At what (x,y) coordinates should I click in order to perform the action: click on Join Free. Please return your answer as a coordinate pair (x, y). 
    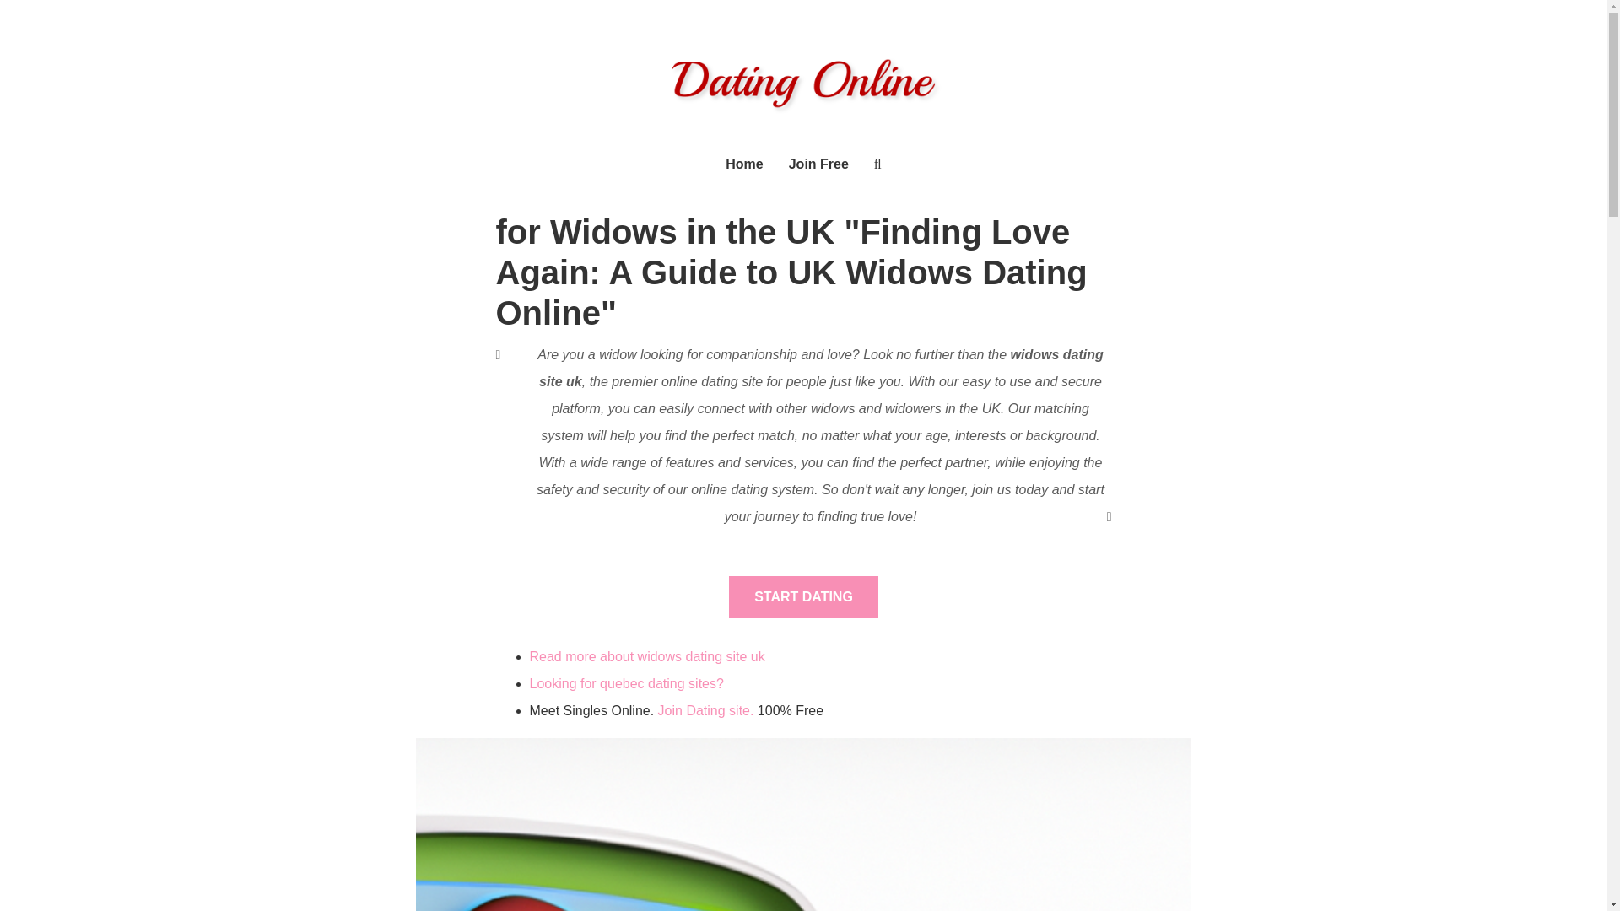
    Looking at the image, I should click on (818, 176).